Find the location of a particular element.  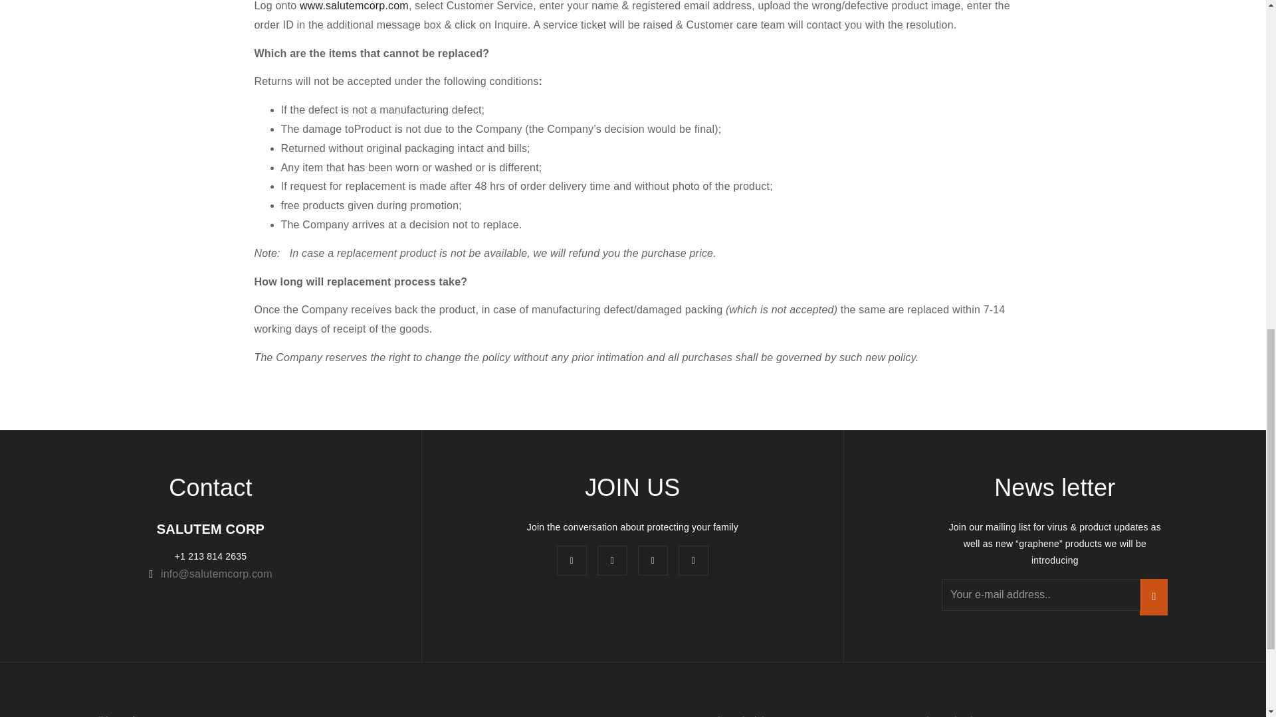

in is located at coordinates (612, 560).